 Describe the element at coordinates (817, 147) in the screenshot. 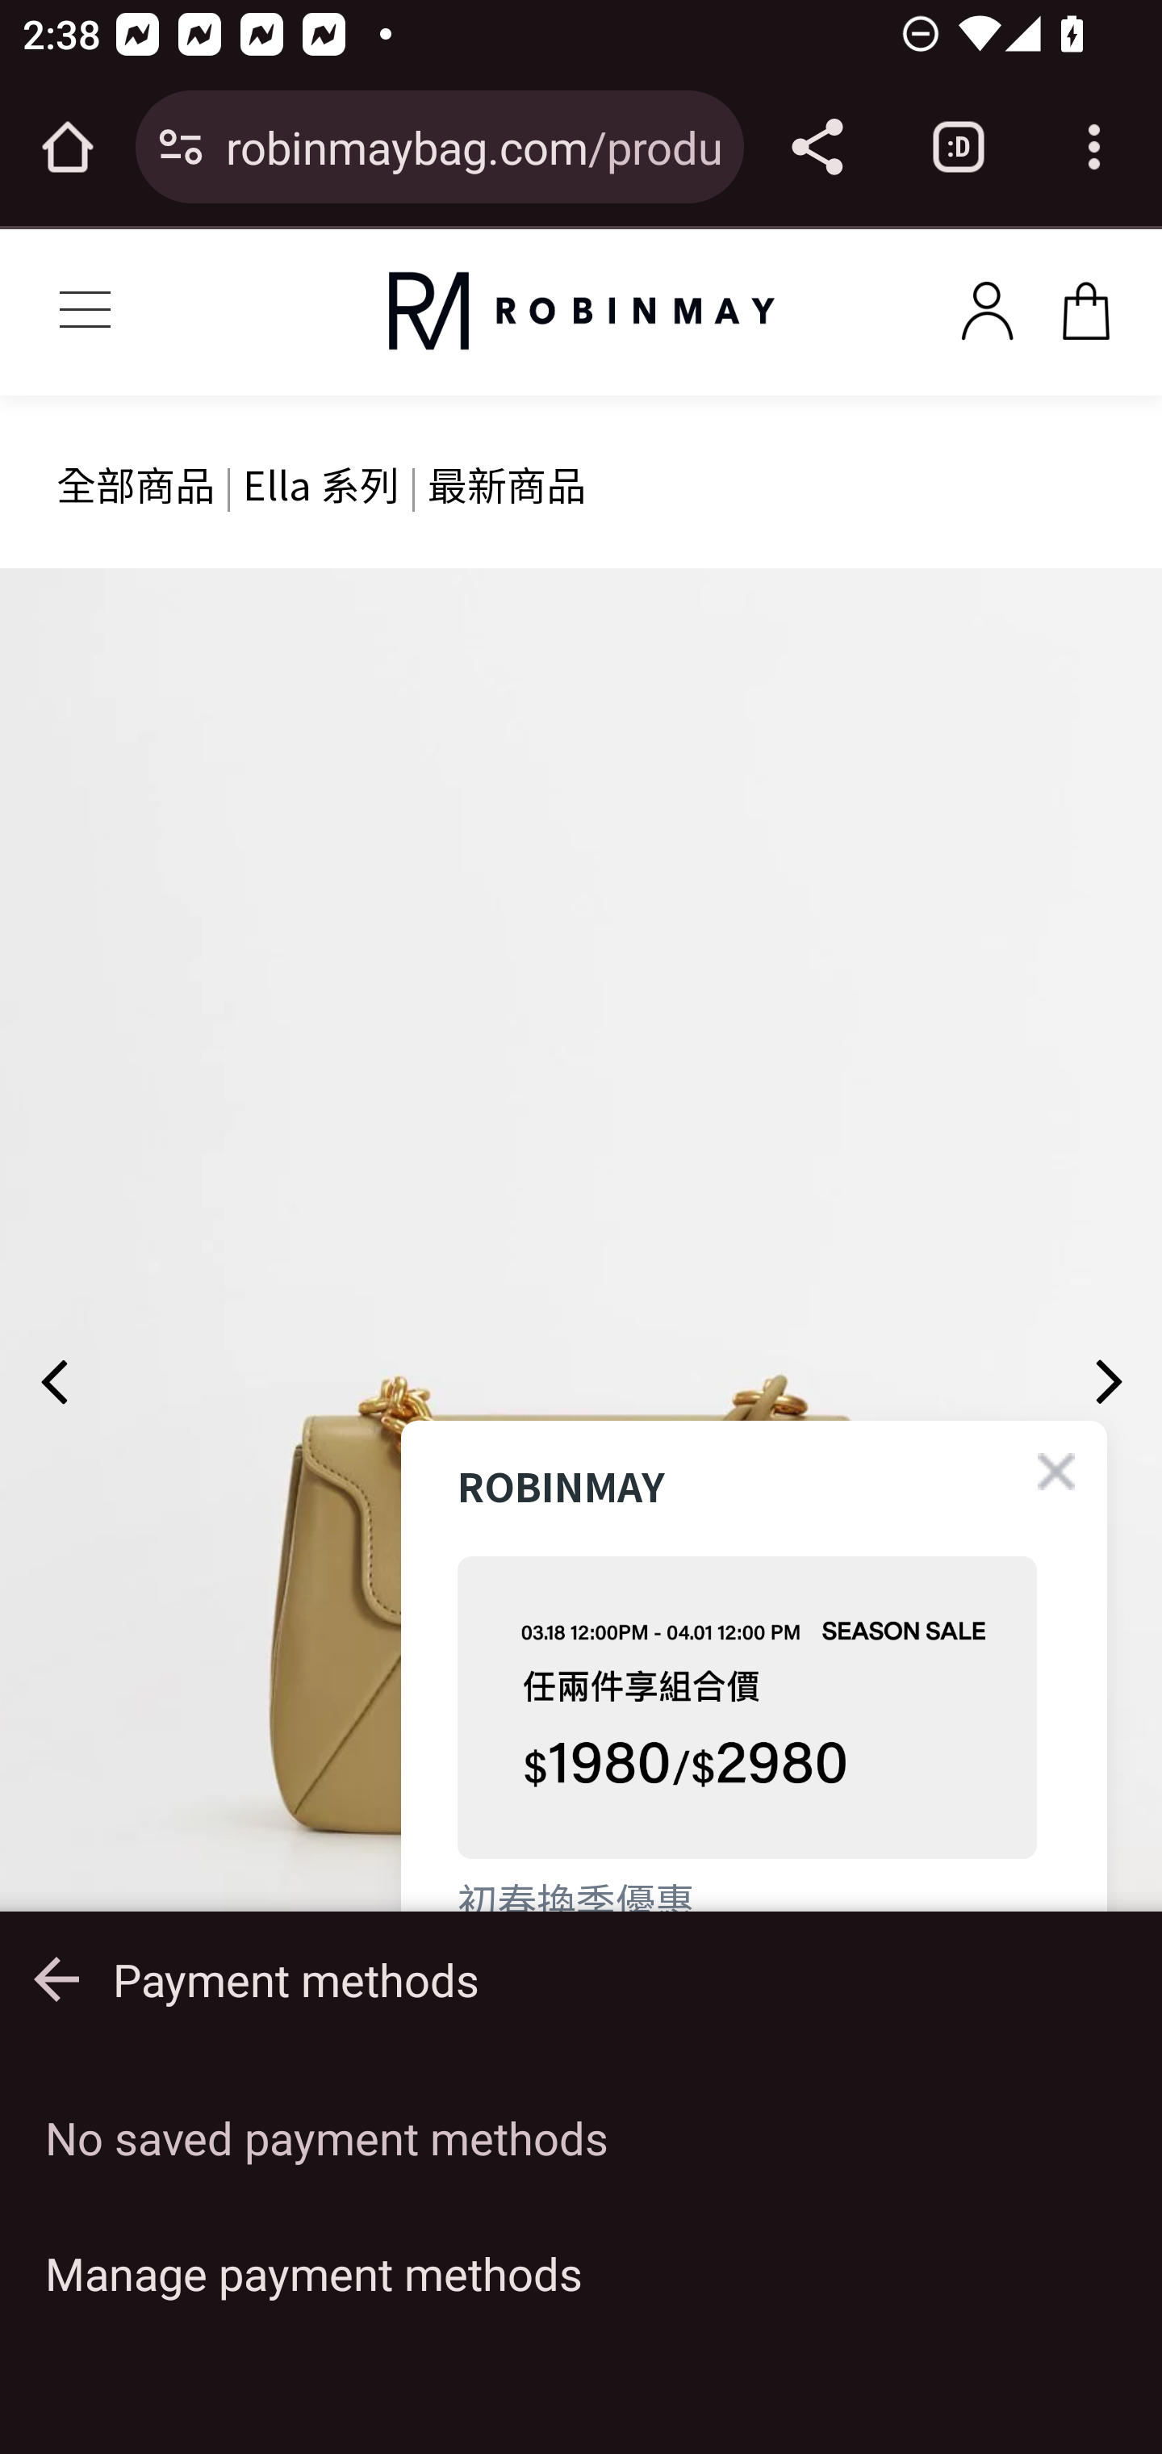

I see `Share` at that location.